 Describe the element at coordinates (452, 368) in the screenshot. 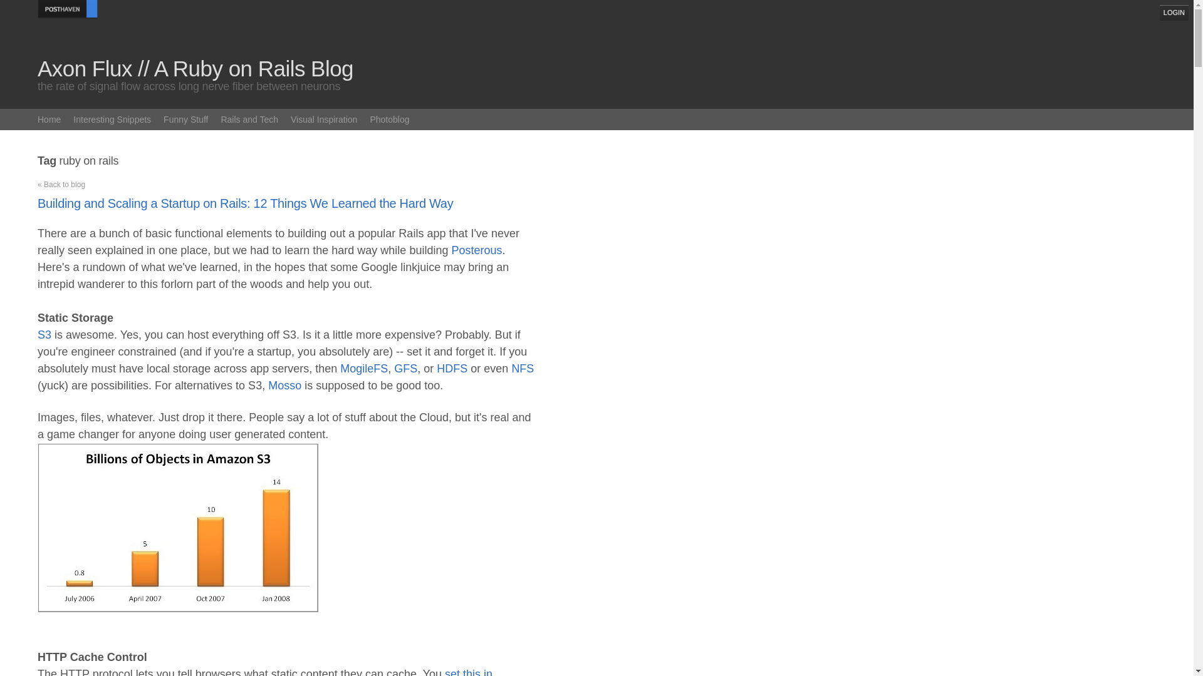

I see `HDFS` at that location.